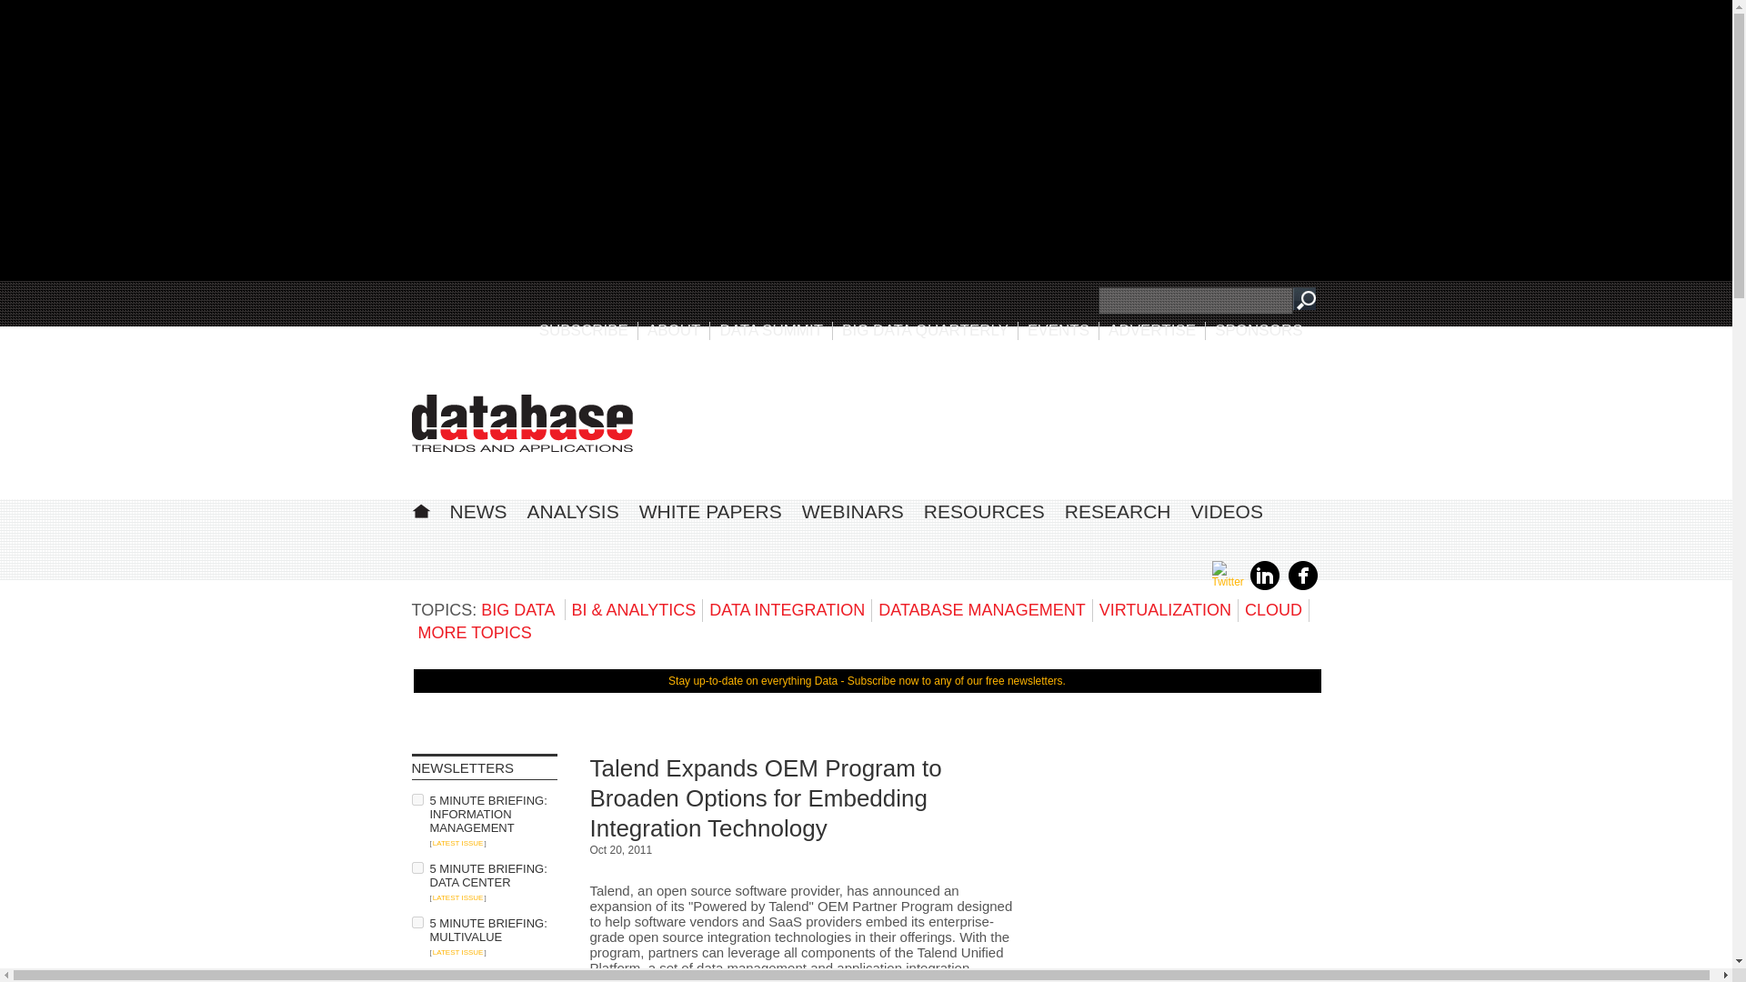 The height and width of the screenshot is (982, 1746). What do you see at coordinates (1302, 586) in the screenshot?
I see `DBTA on Facebook` at bounding box center [1302, 586].